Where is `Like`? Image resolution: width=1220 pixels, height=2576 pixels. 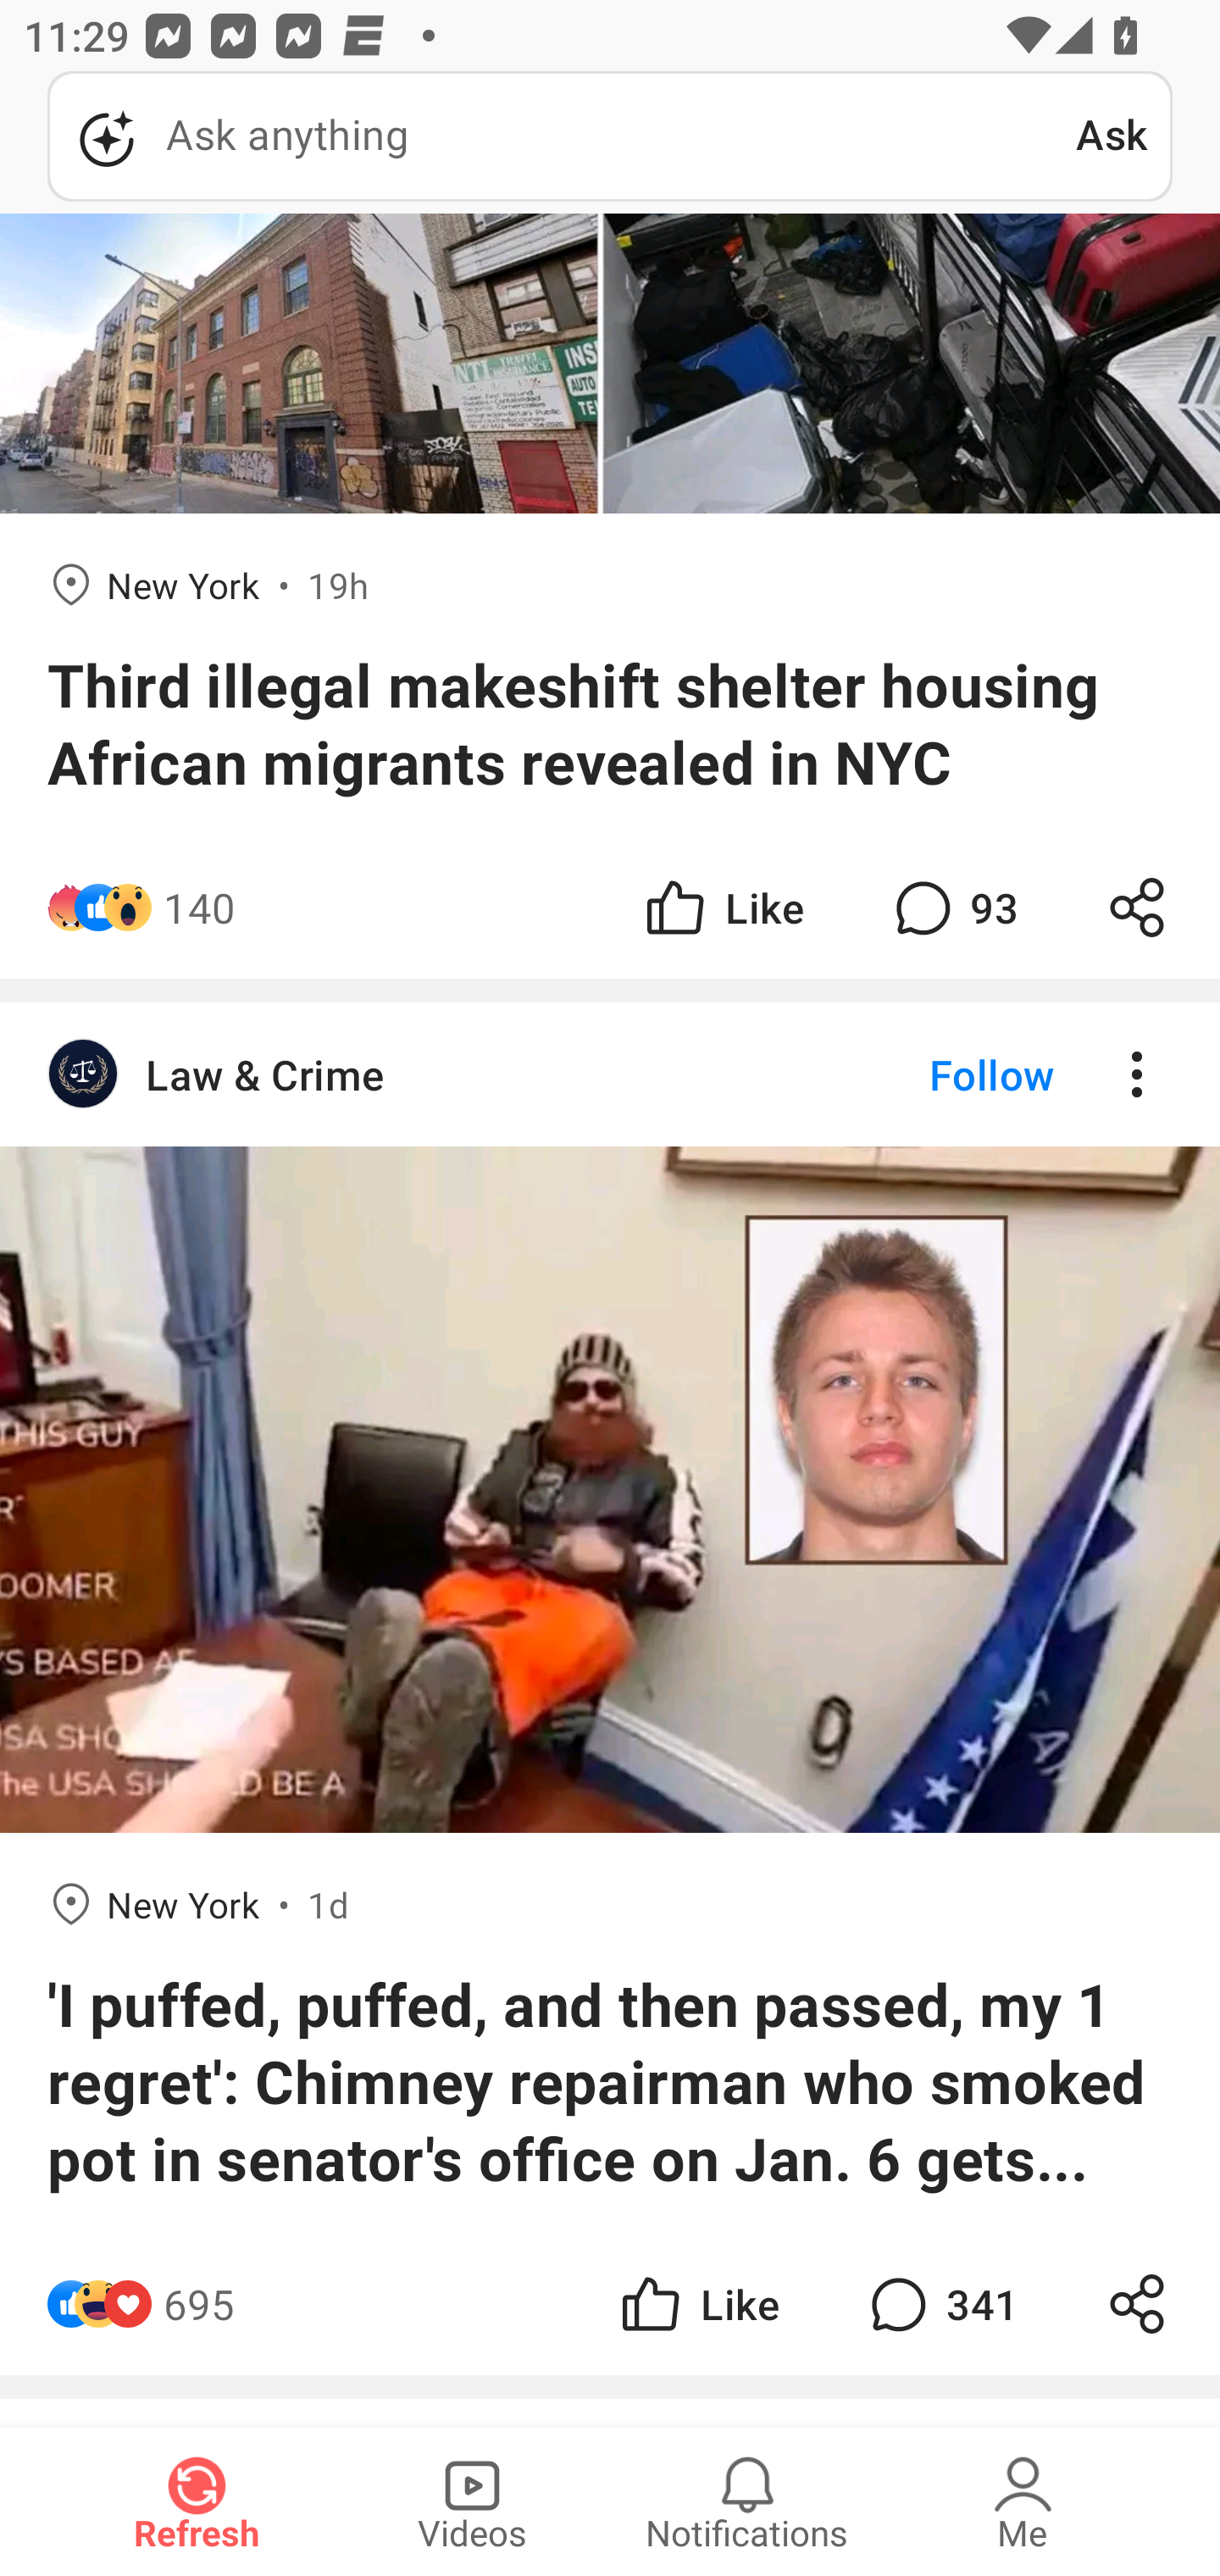 Like is located at coordinates (698, 2303).